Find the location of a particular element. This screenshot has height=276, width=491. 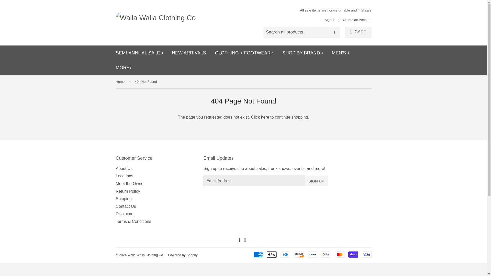

Visa is located at coordinates (366, 254).